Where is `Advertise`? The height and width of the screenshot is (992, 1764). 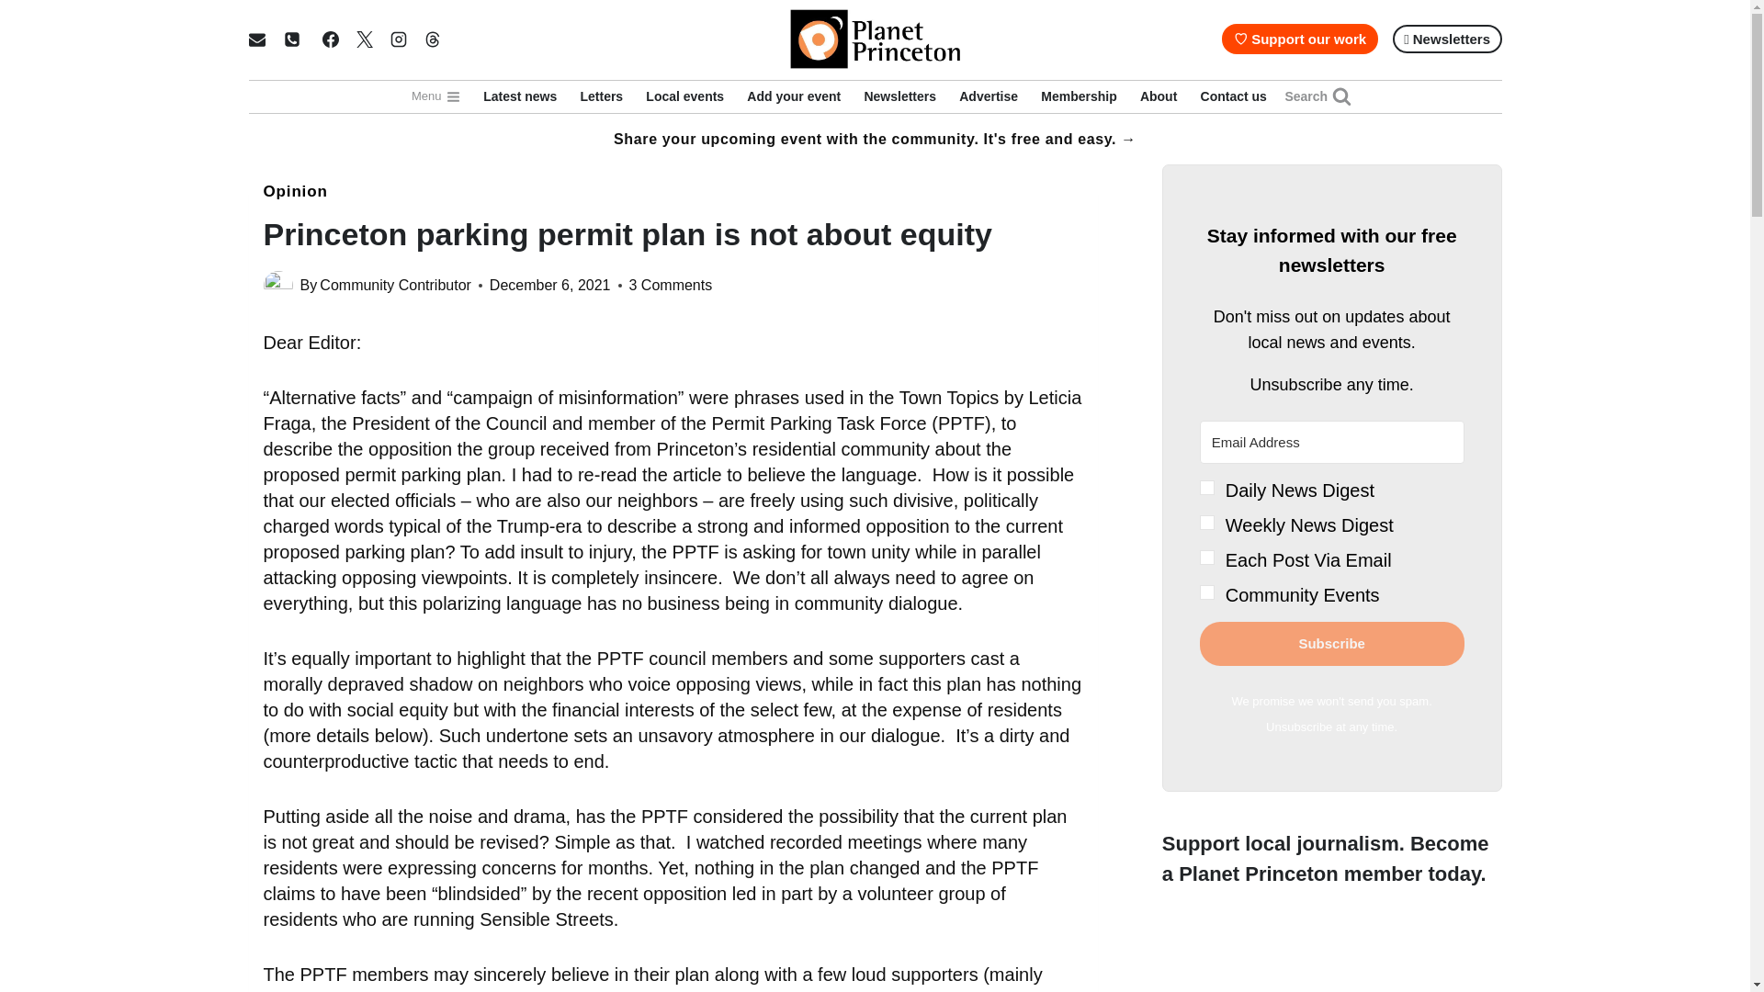
Advertise is located at coordinates (989, 96).